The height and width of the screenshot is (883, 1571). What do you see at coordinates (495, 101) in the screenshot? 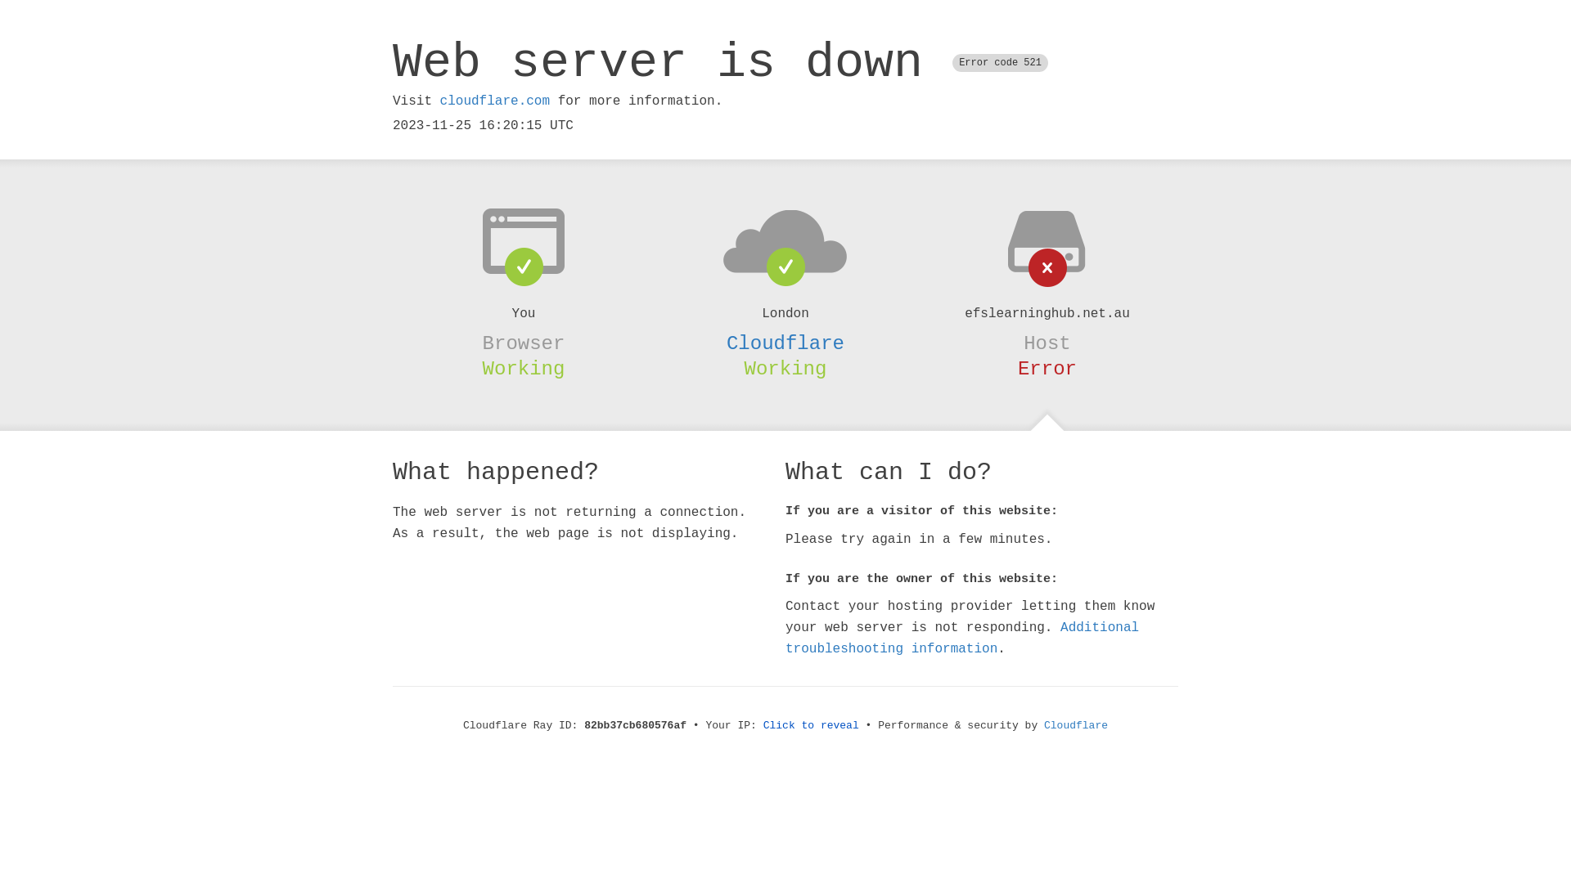
I see `cloudflare.com` at bounding box center [495, 101].